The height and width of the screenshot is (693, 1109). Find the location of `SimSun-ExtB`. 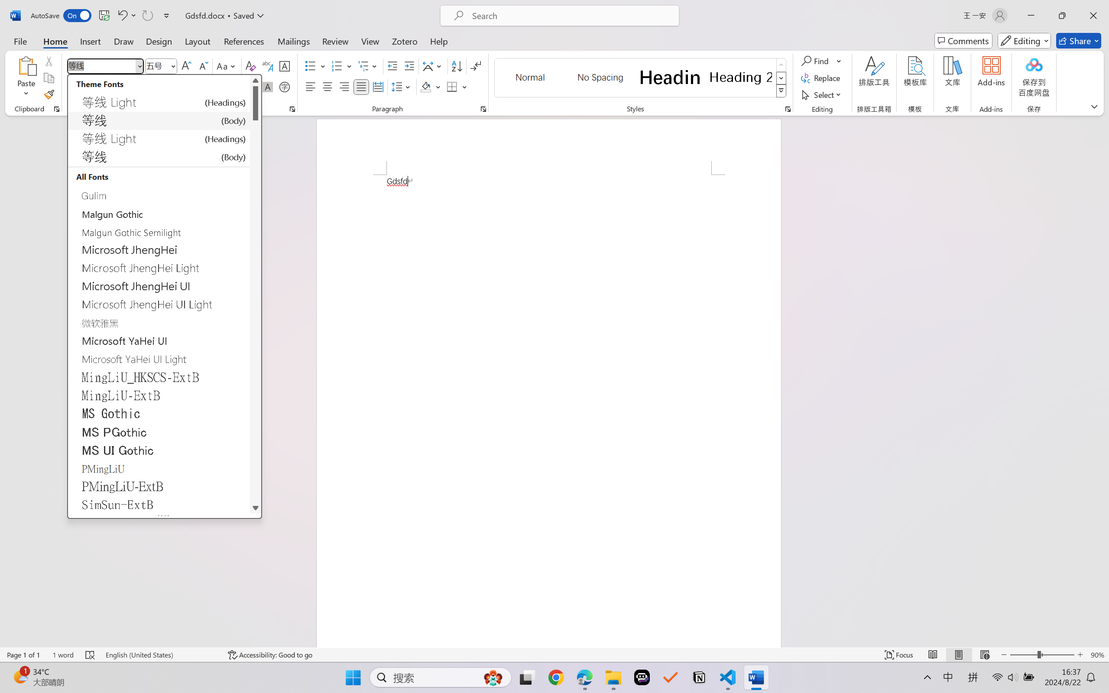

SimSun-ExtB is located at coordinates (159, 504).